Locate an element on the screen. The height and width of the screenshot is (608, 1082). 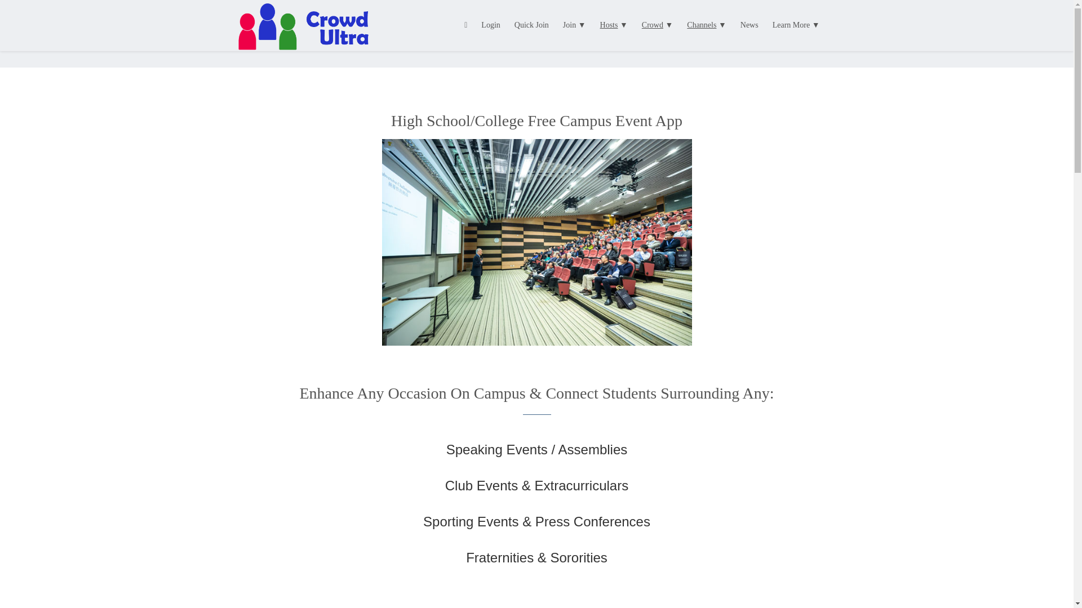
Quick Join is located at coordinates (531, 25).